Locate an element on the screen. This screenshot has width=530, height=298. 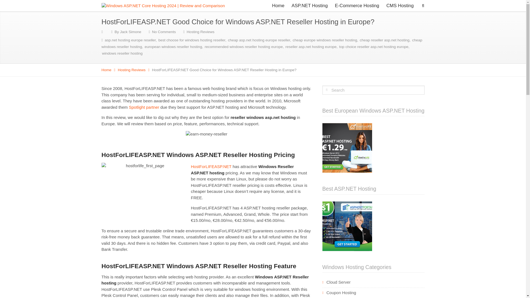
recommended windows reseller hosting europe is located at coordinates (244, 47).